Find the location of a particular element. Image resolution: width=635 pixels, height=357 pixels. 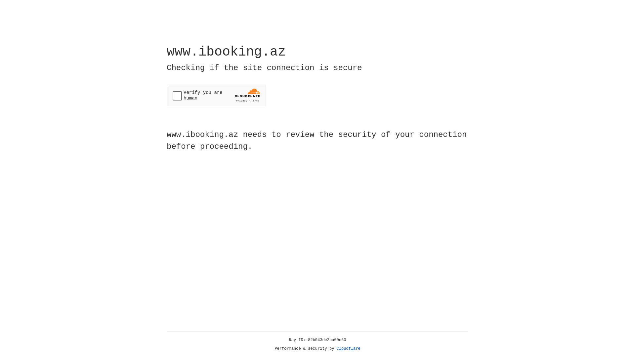

Cloudflare is located at coordinates (349, 349).